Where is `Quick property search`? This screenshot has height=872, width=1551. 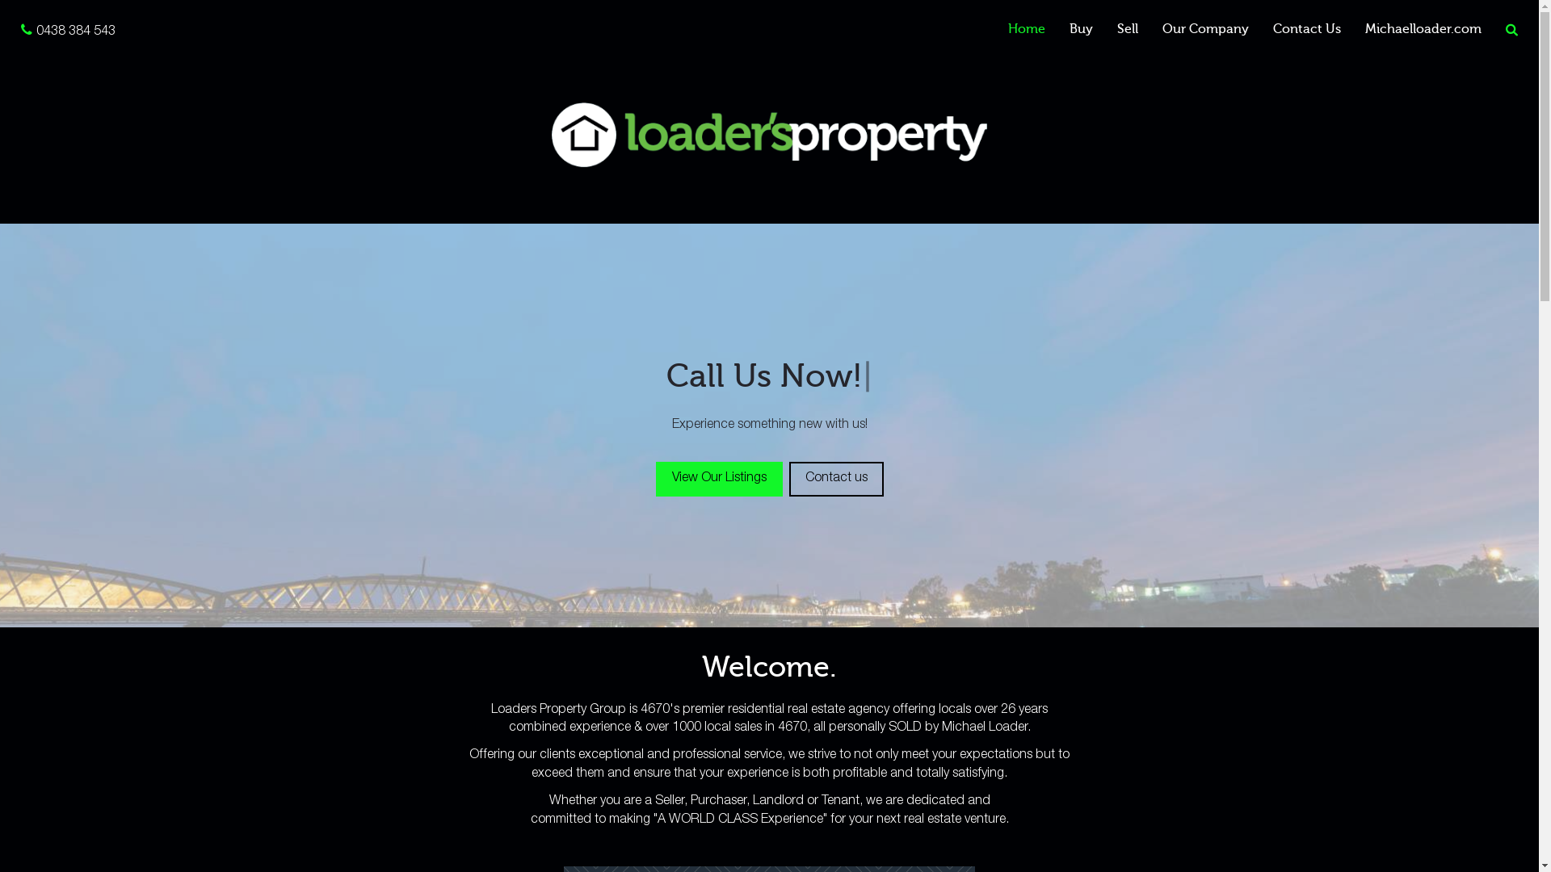 Quick property search is located at coordinates (1512, 31).